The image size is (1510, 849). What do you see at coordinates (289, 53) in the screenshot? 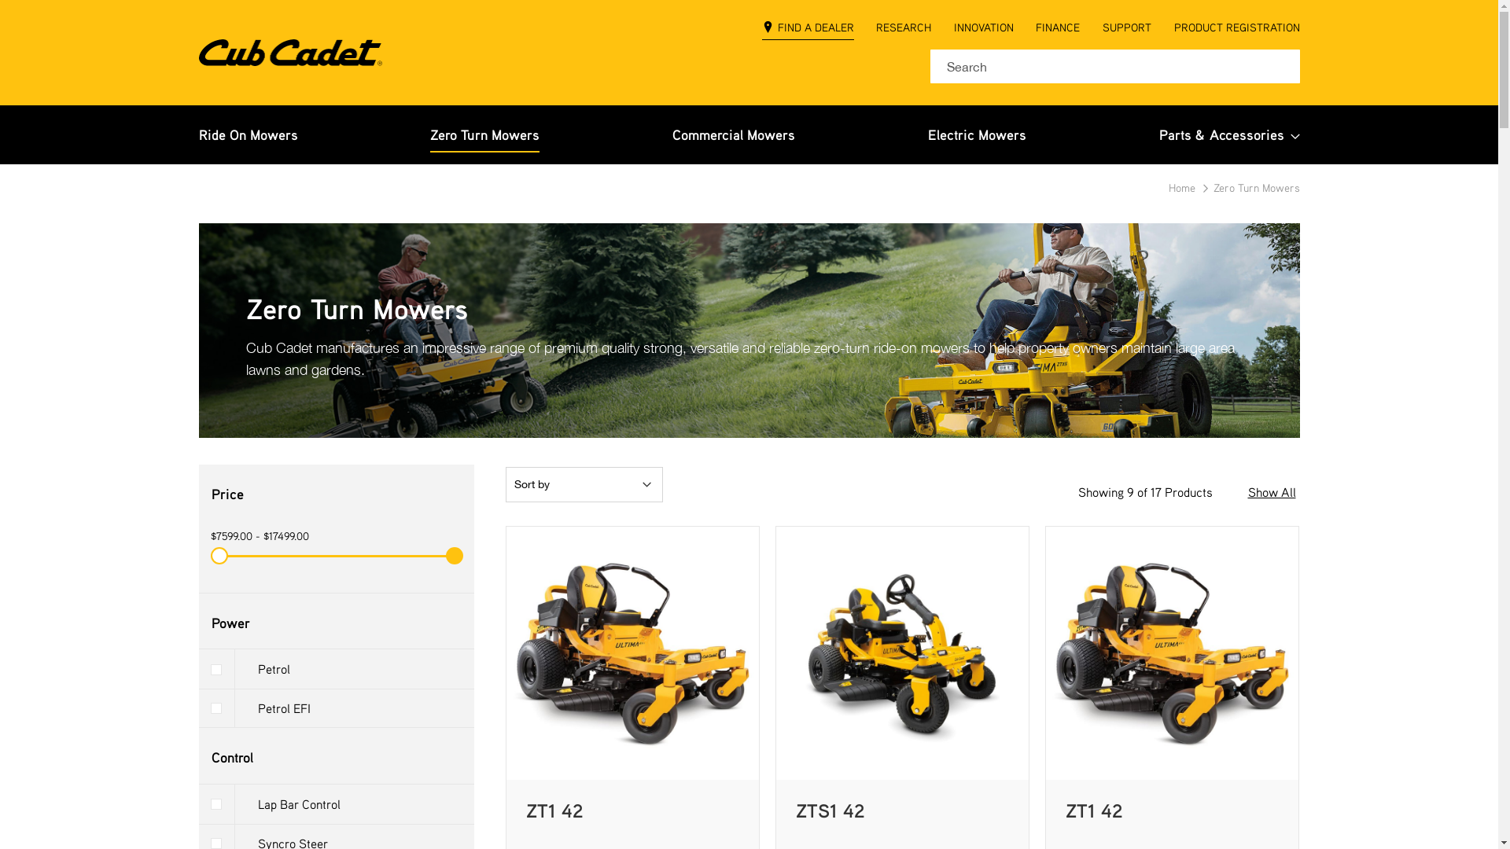
I see `Cub Cadet` at bounding box center [289, 53].